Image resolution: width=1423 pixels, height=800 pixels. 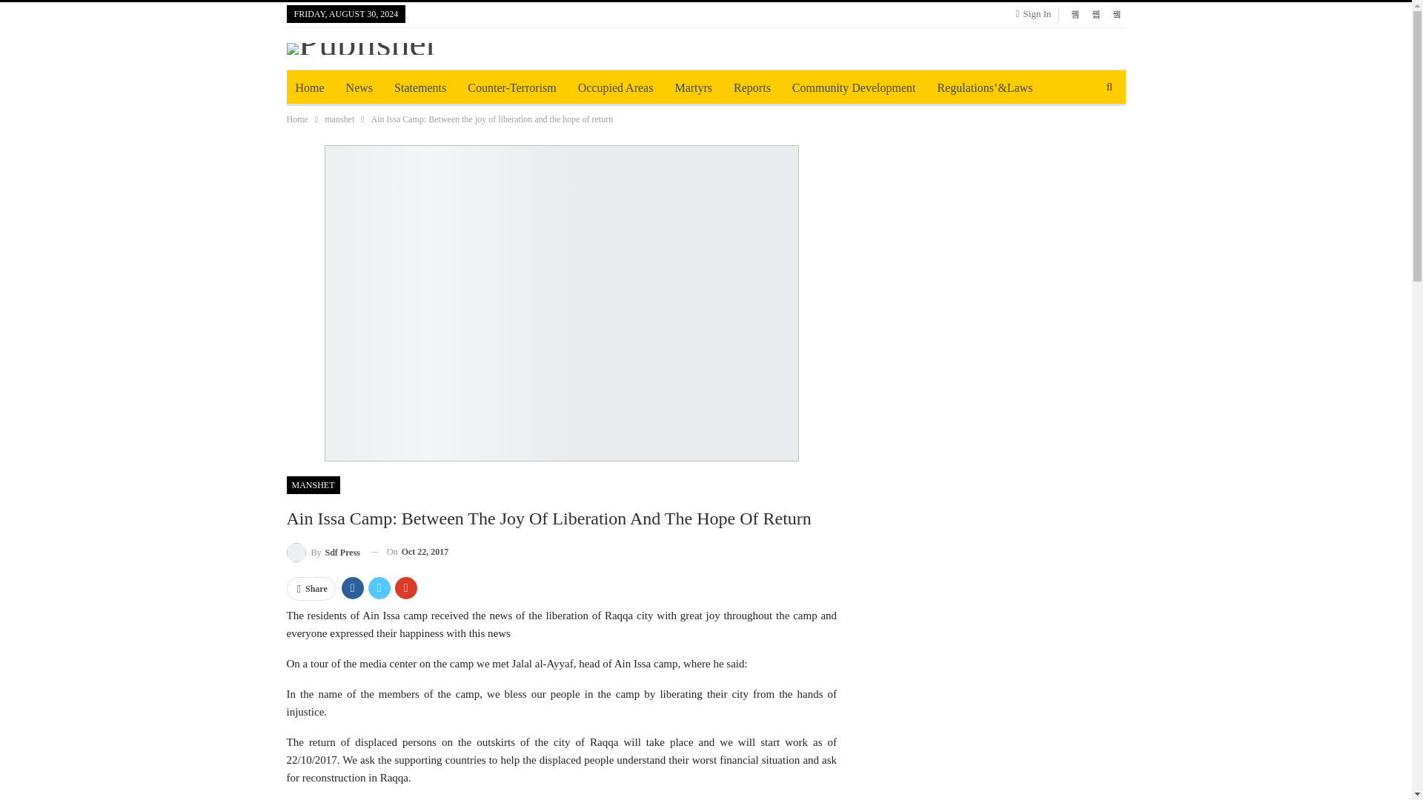 I want to click on Reports, so click(x=752, y=87).